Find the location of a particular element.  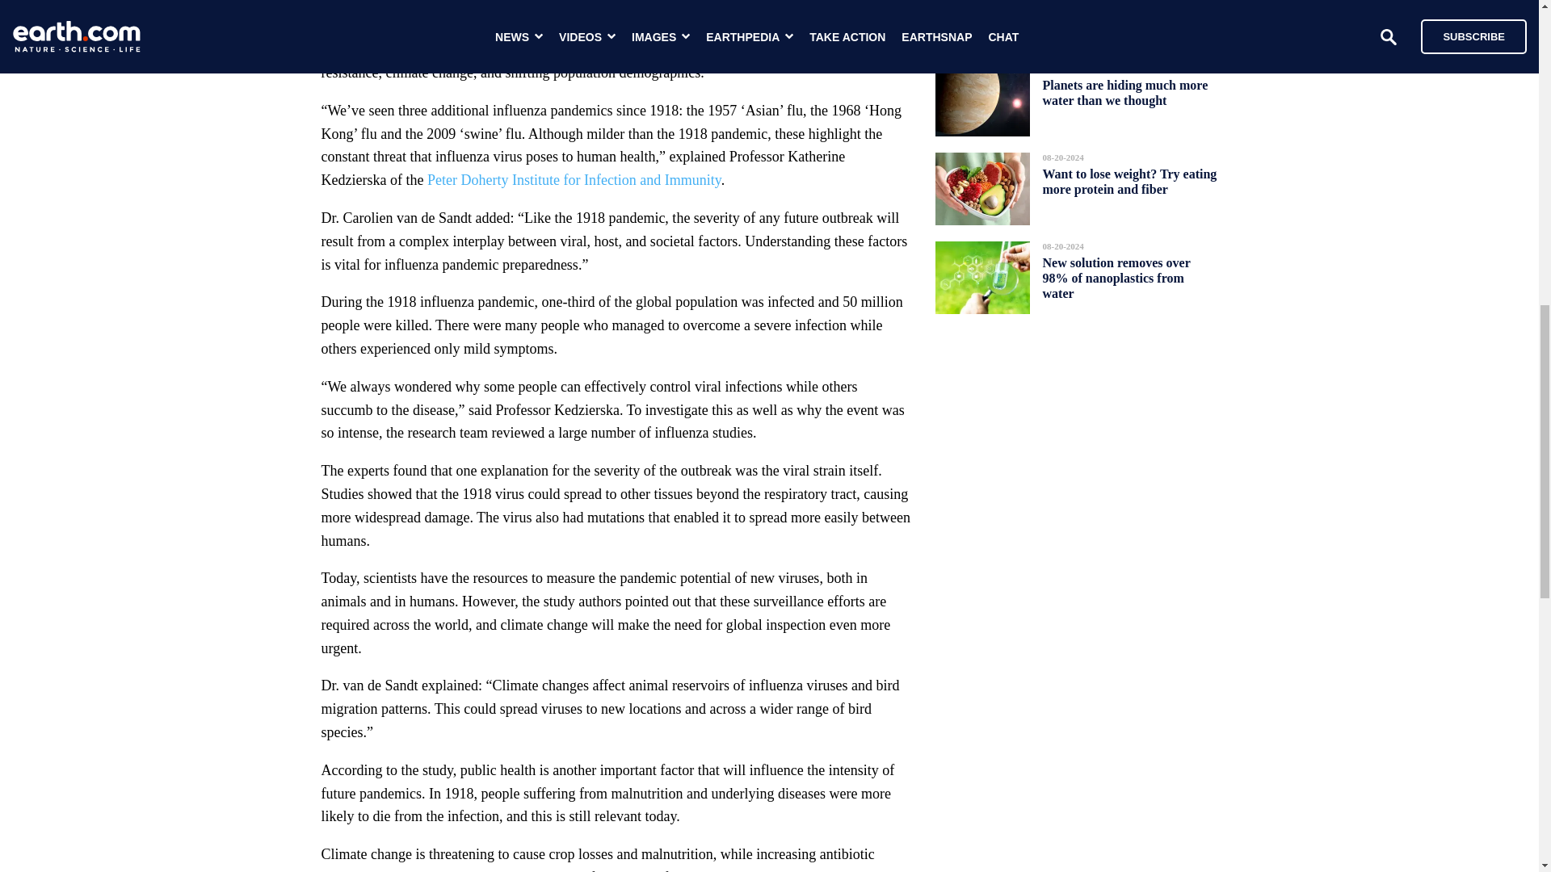

Protein that halts DNA damage may lead to cancer vaccines is located at coordinates (1128, 13).